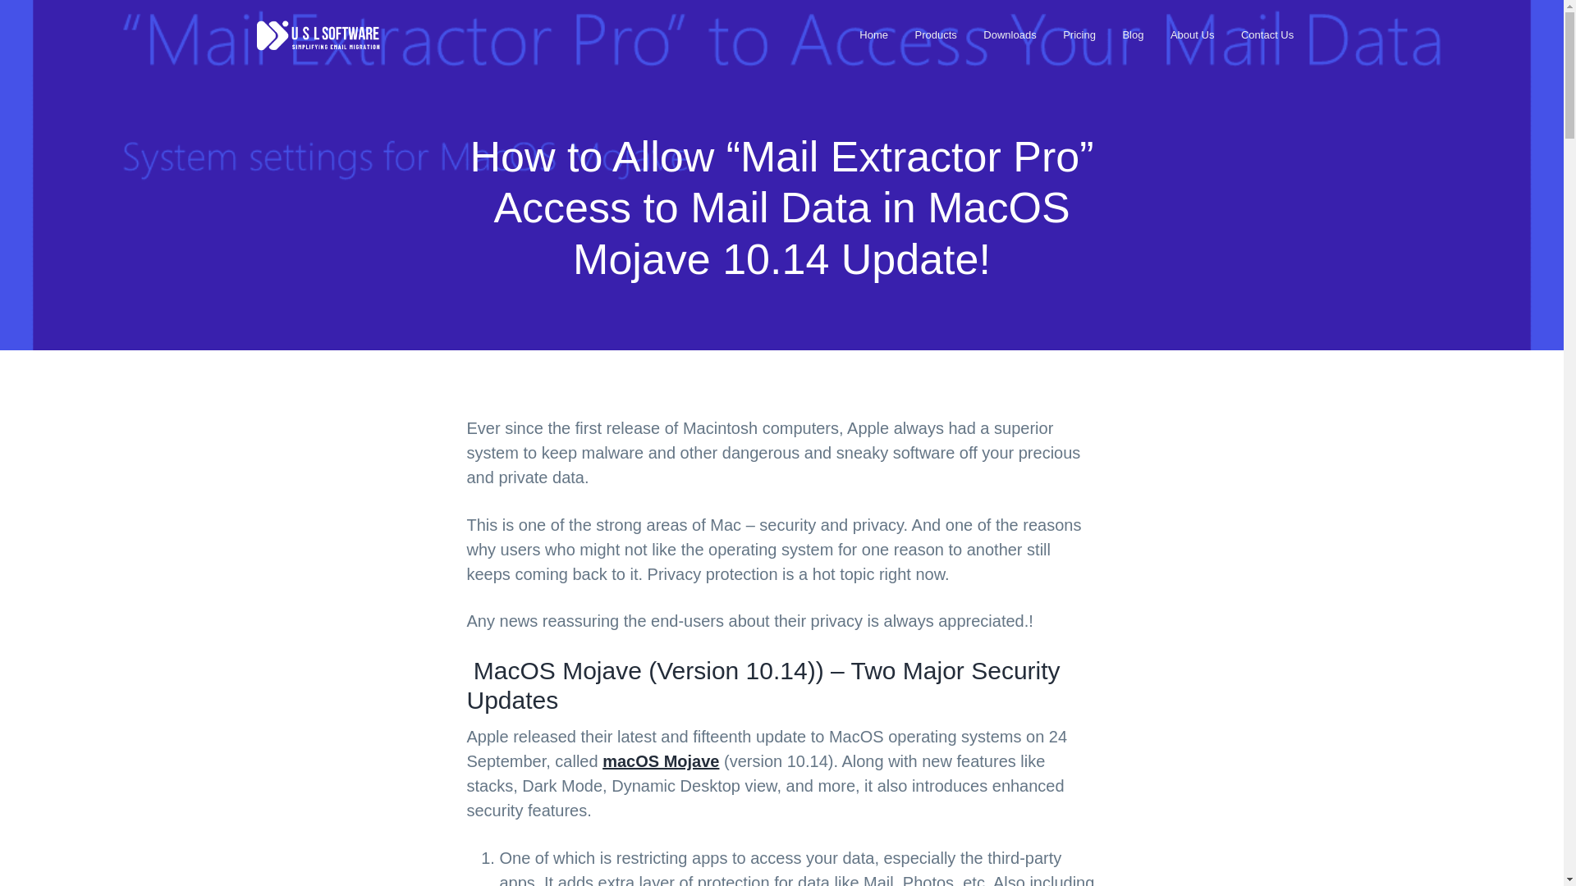 The width and height of the screenshot is (1576, 886). Describe the element at coordinates (1010, 34) in the screenshot. I see `Downloads` at that location.